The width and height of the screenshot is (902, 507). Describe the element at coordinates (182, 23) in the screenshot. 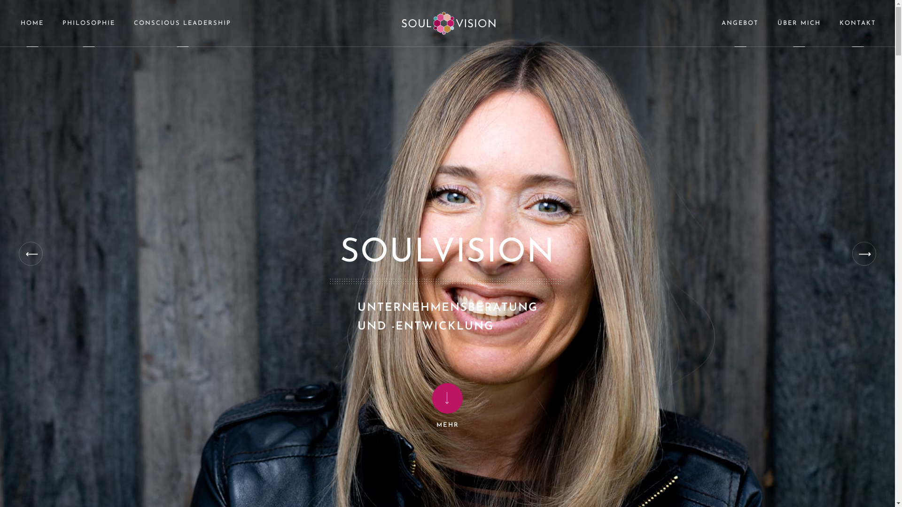

I see `CONSCIOUS LEADERSHIP` at that location.